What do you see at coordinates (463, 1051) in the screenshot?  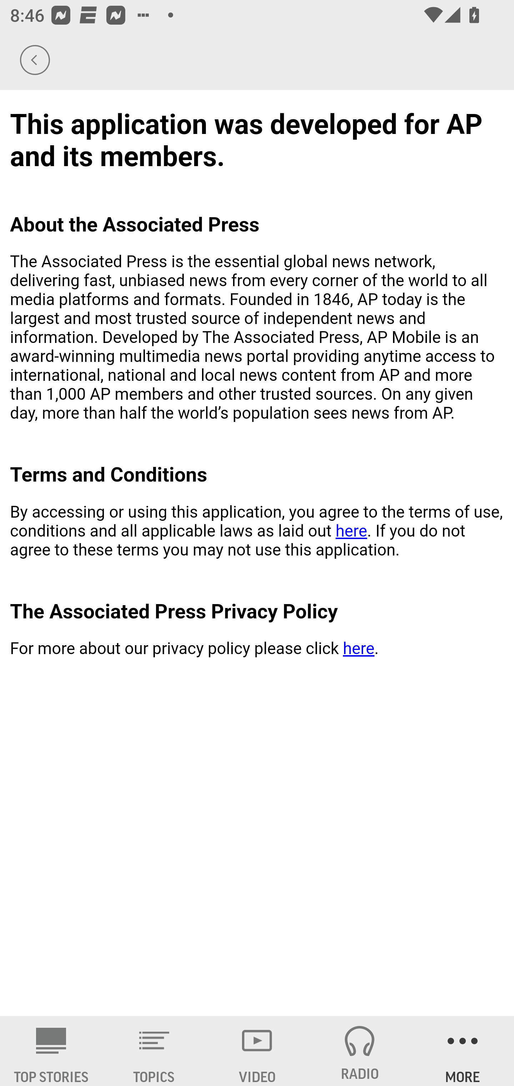 I see `MORE` at bounding box center [463, 1051].